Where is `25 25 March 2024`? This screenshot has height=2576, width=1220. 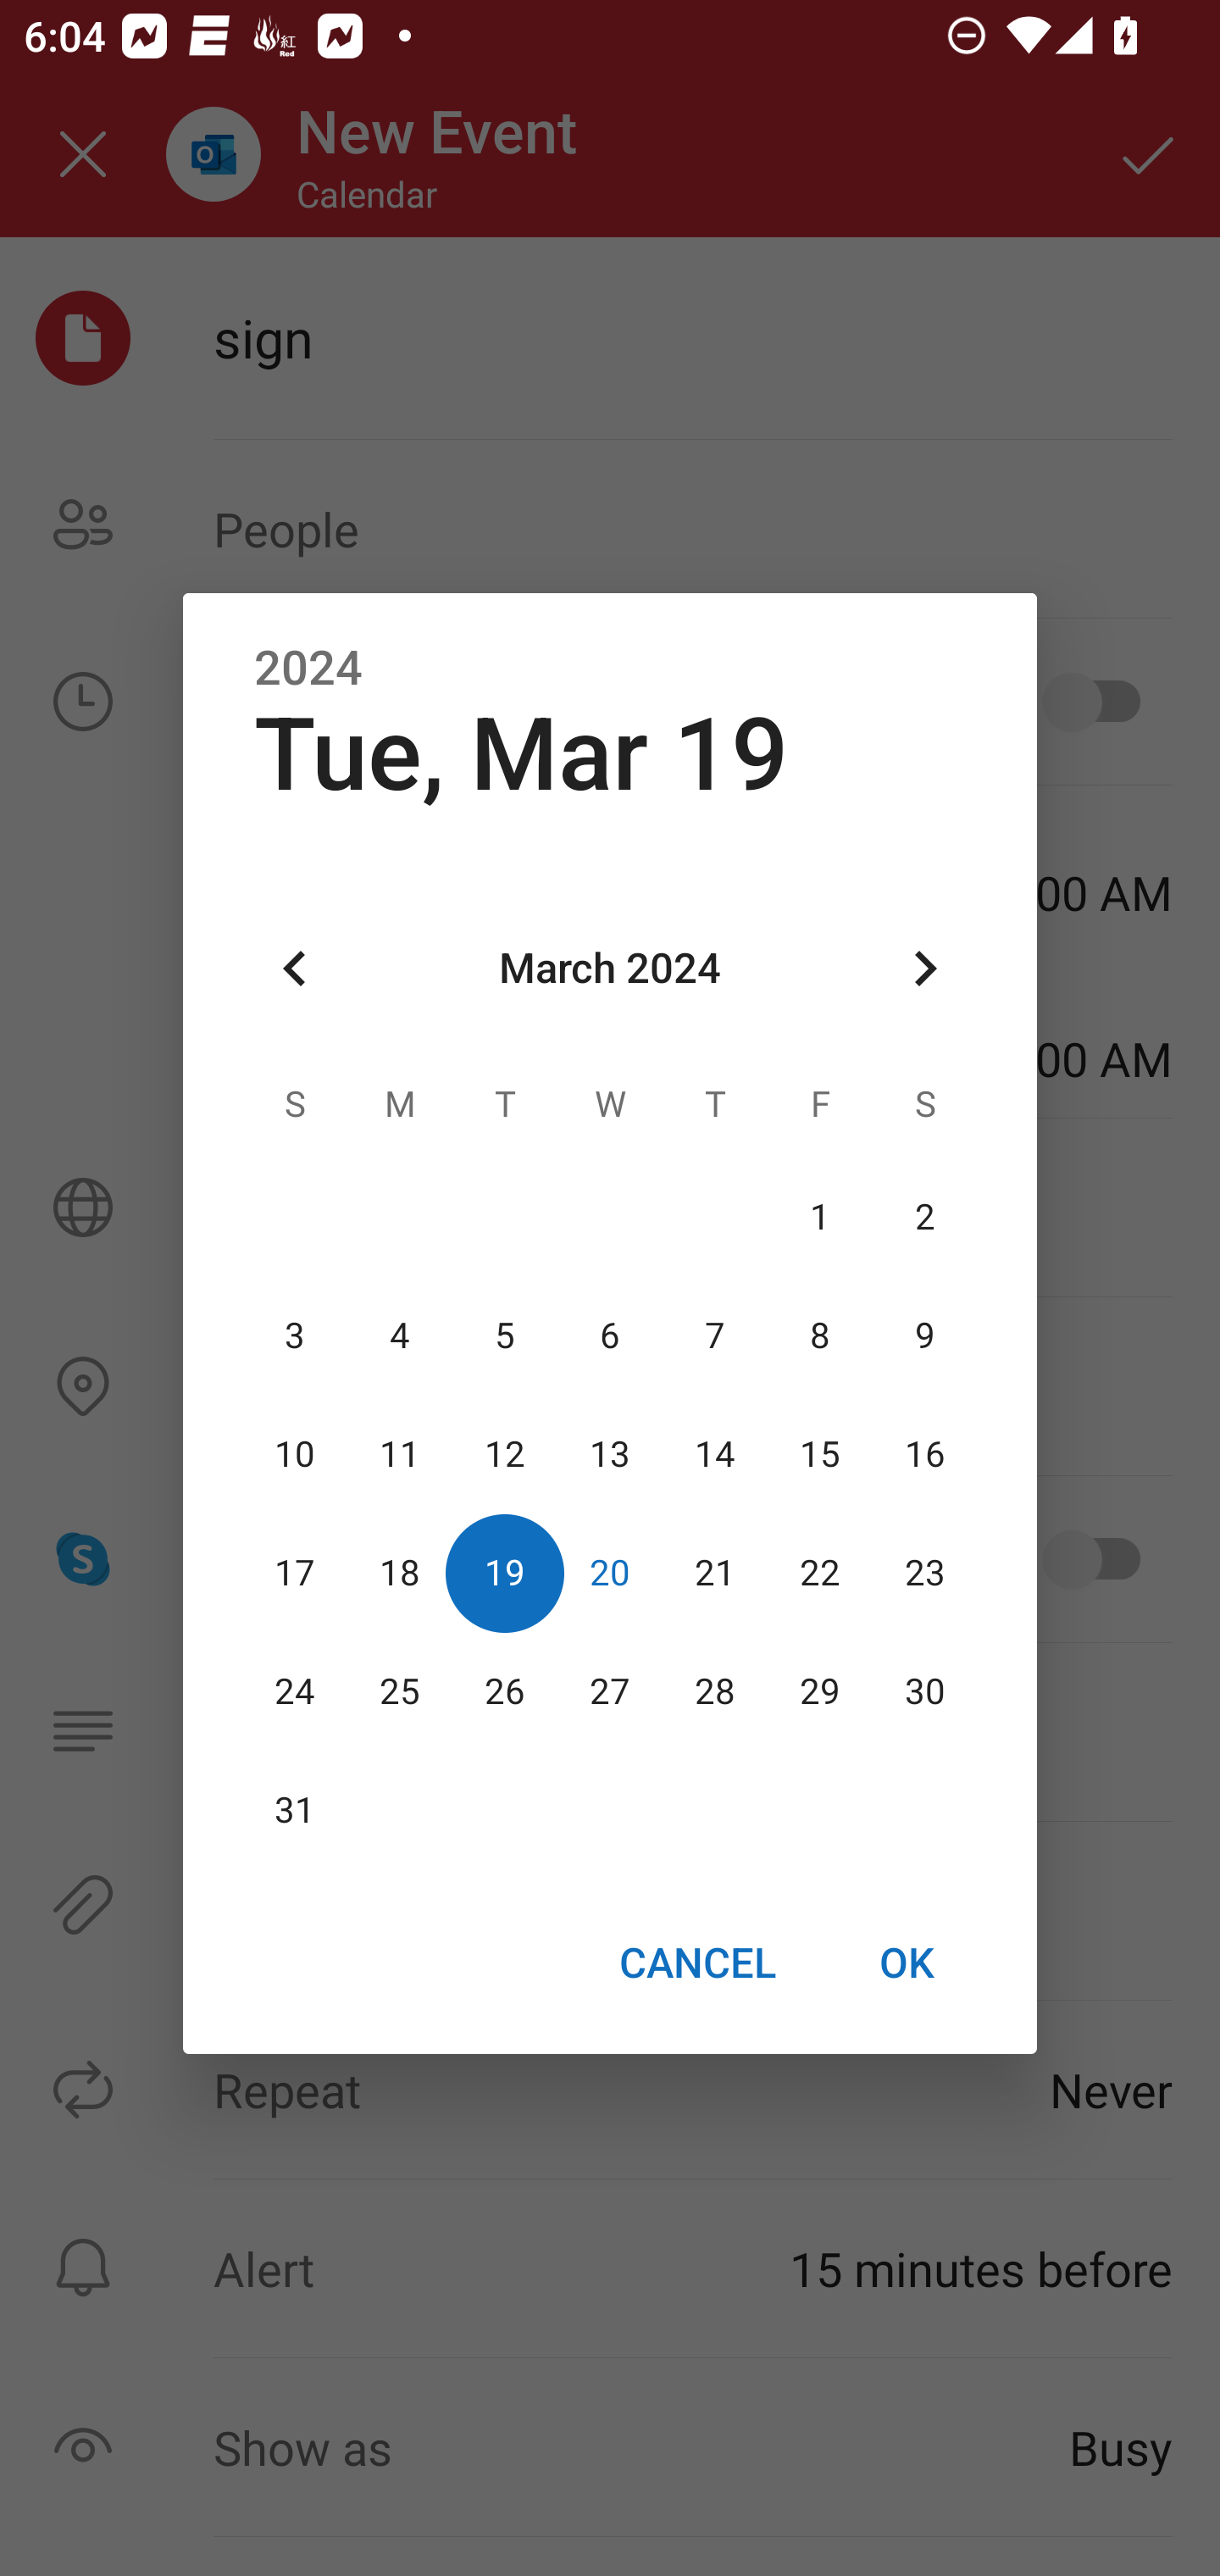 25 25 March 2024 is located at coordinates (400, 1692).